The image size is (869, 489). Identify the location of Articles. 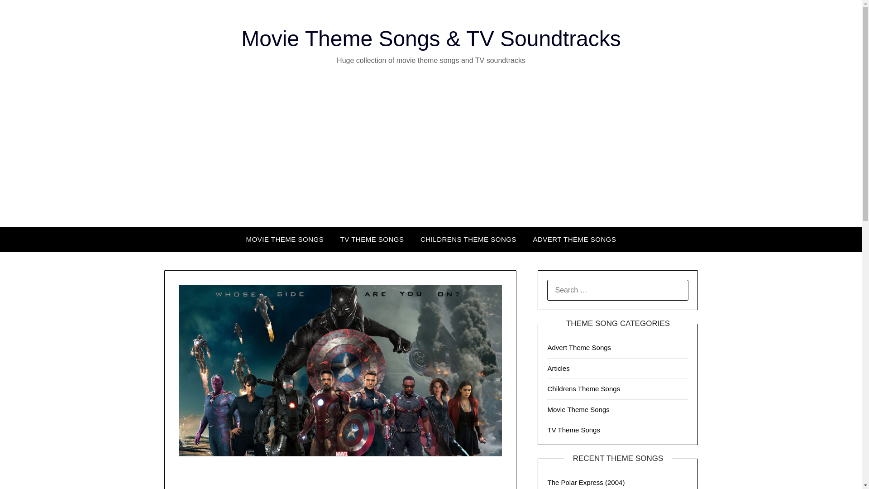
(558, 368).